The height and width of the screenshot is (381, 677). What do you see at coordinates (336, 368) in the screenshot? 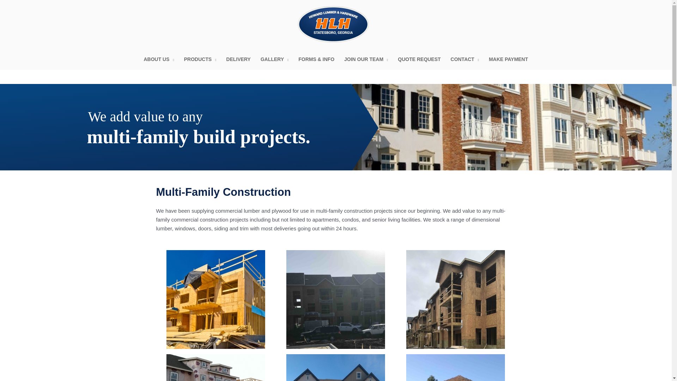
I see `HAMPTONS-STATESBORO` at bounding box center [336, 368].